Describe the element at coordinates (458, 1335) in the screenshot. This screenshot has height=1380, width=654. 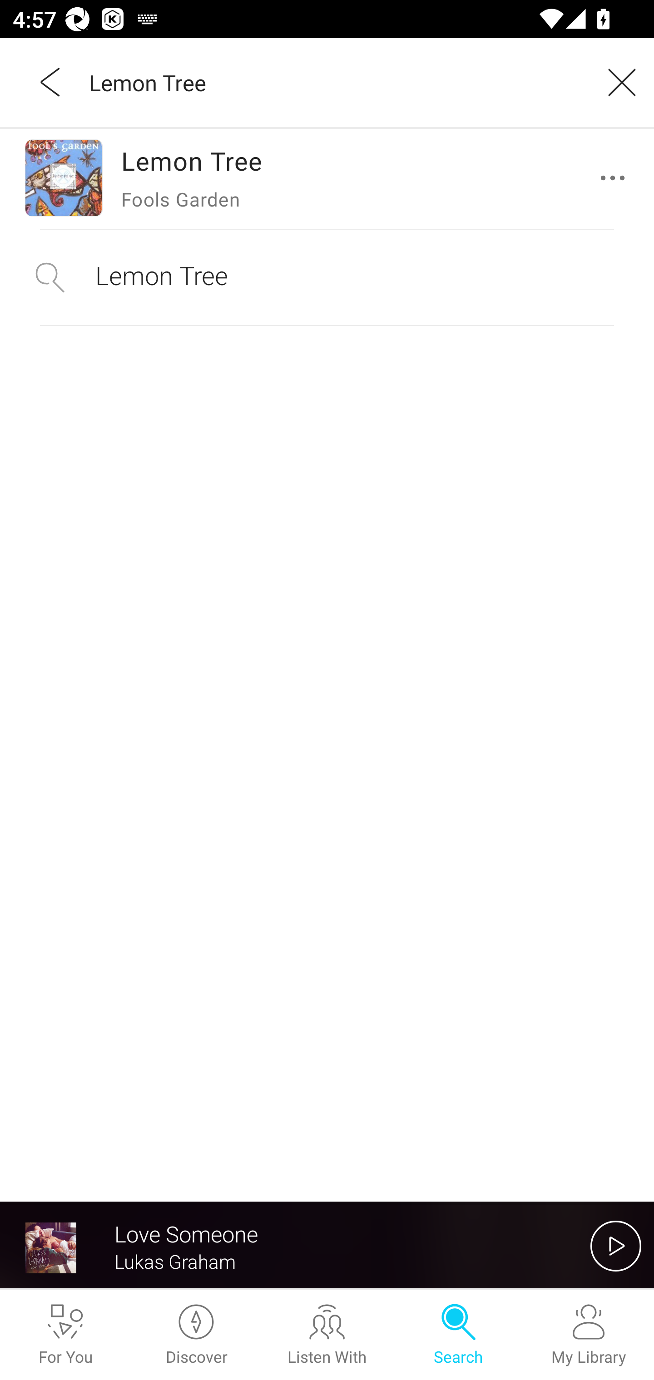
I see `Search` at that location.